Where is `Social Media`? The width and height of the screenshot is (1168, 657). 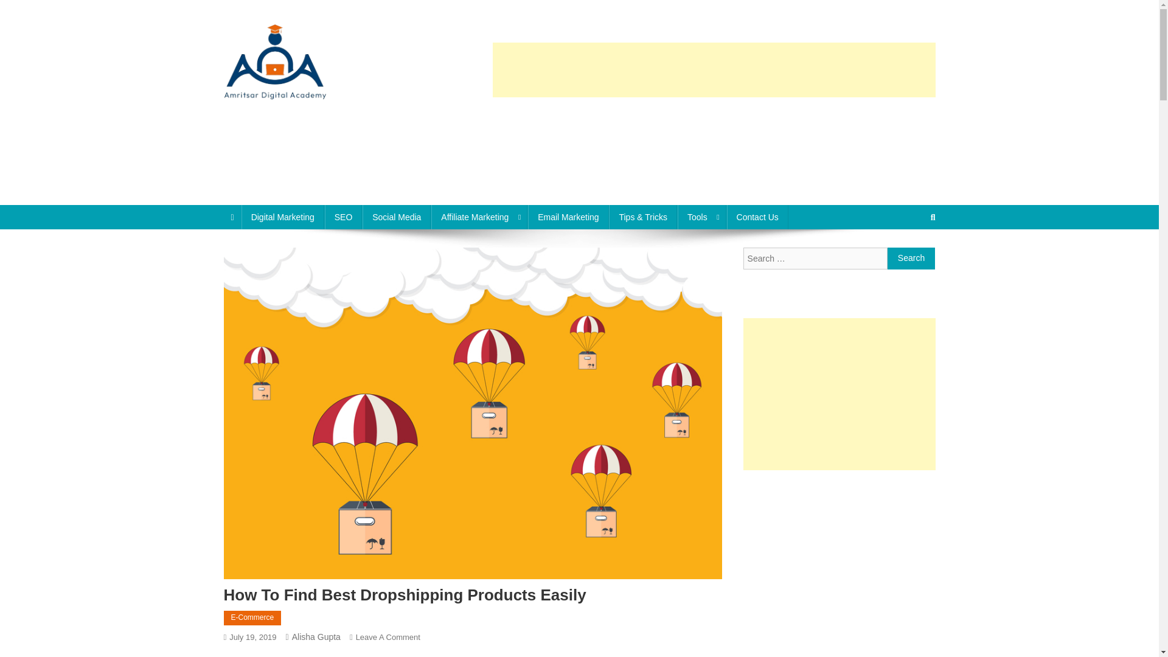
Social Media is located at coordinates (397, 217).